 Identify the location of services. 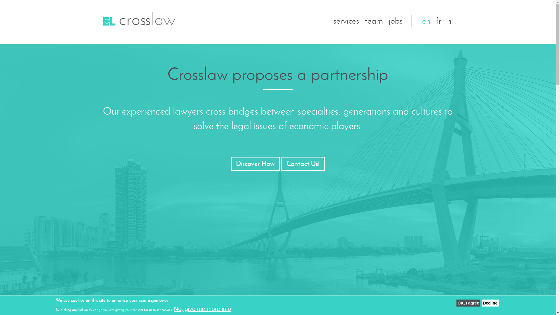
(346, 20).